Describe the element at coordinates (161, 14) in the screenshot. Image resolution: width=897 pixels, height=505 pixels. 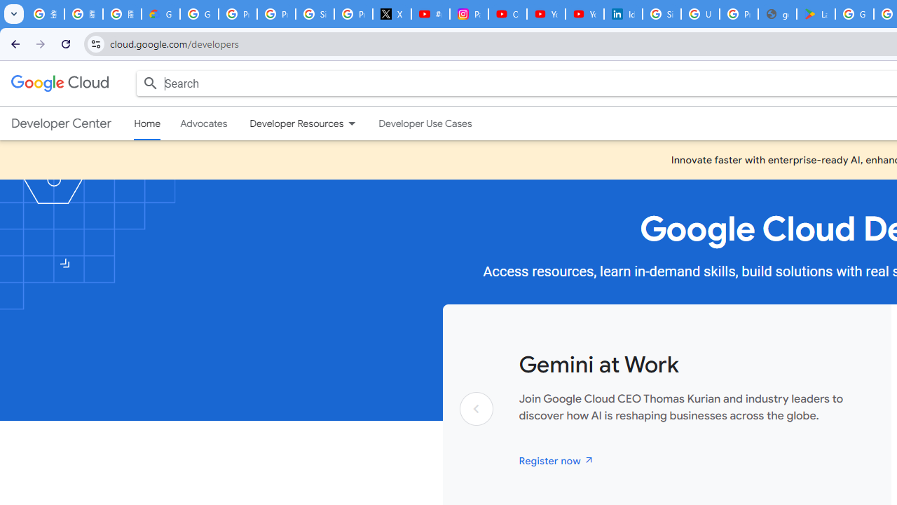
I see `Google Cloud Privacy Notice` at that location.